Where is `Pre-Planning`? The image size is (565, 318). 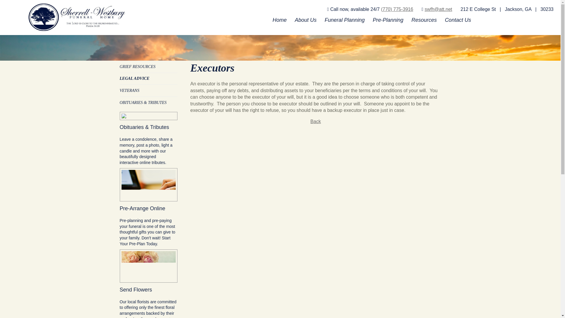 Pre-Planning is located at coordinates (388, 19).